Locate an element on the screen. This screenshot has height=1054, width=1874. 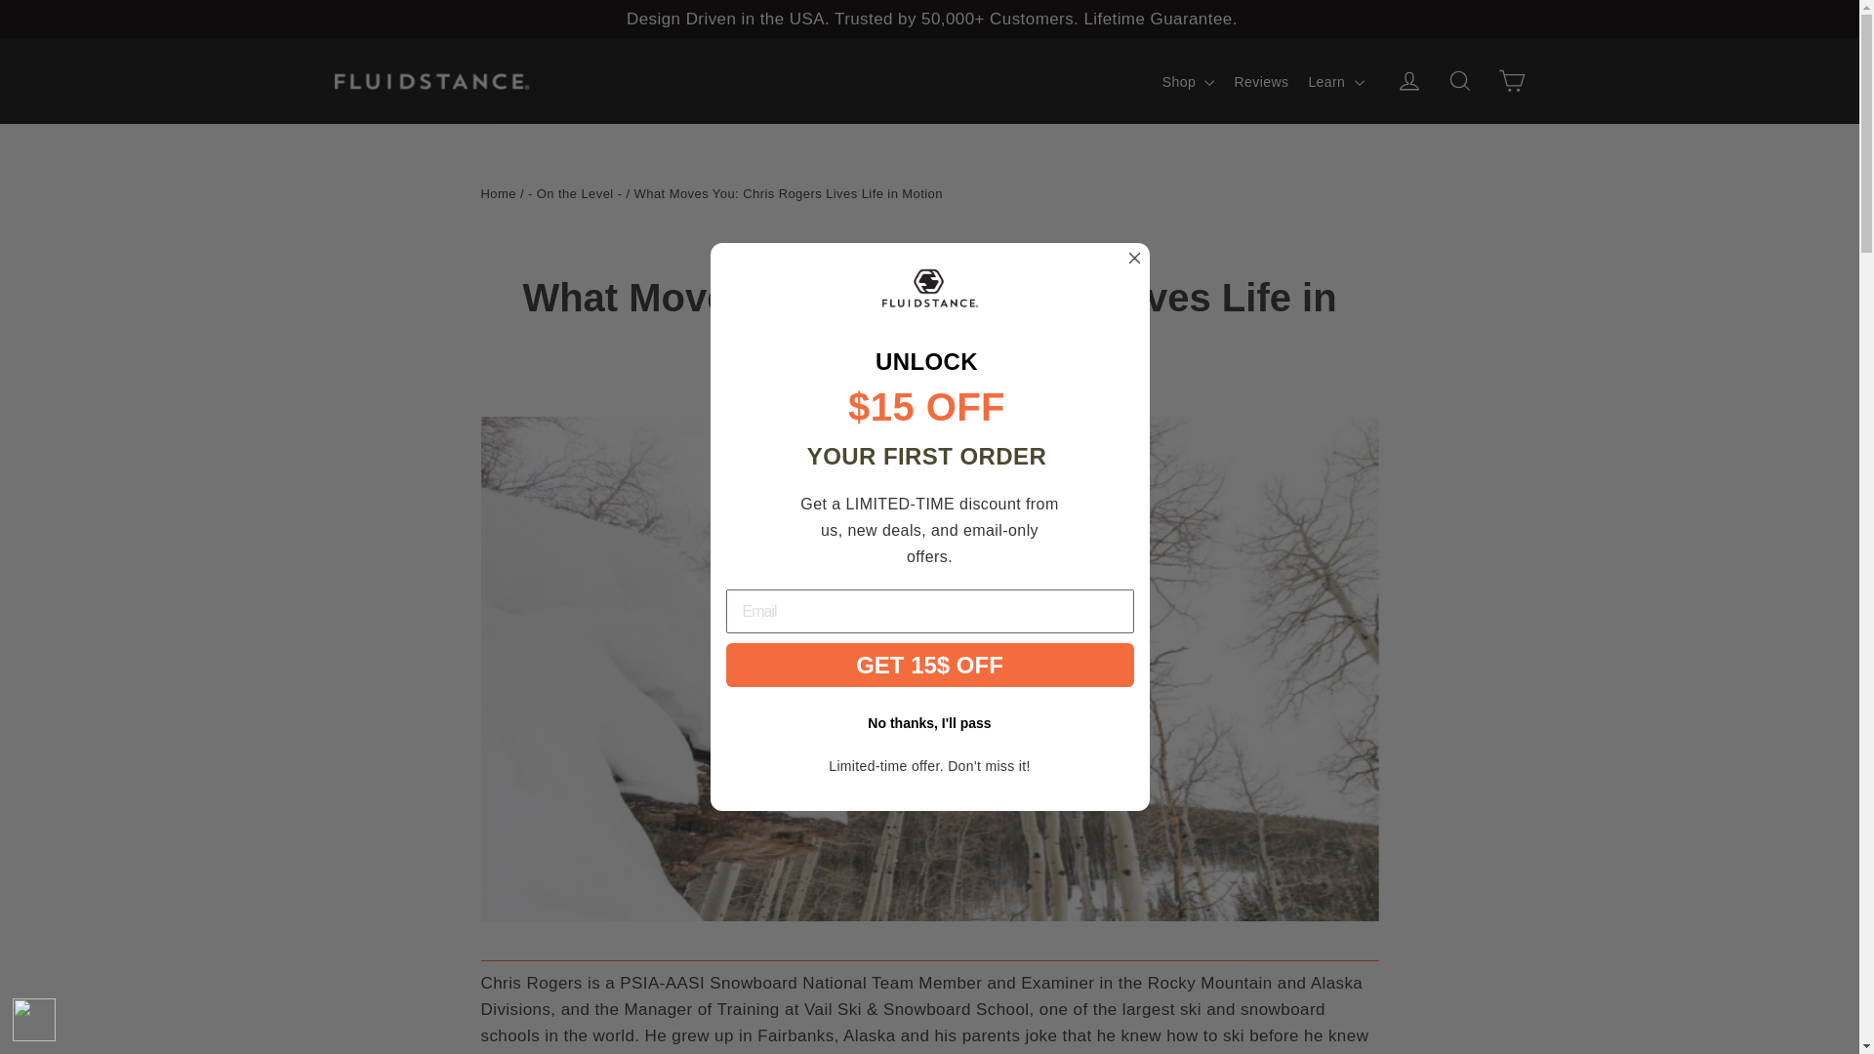
icon-cart is located at coordinates (1511, 80).